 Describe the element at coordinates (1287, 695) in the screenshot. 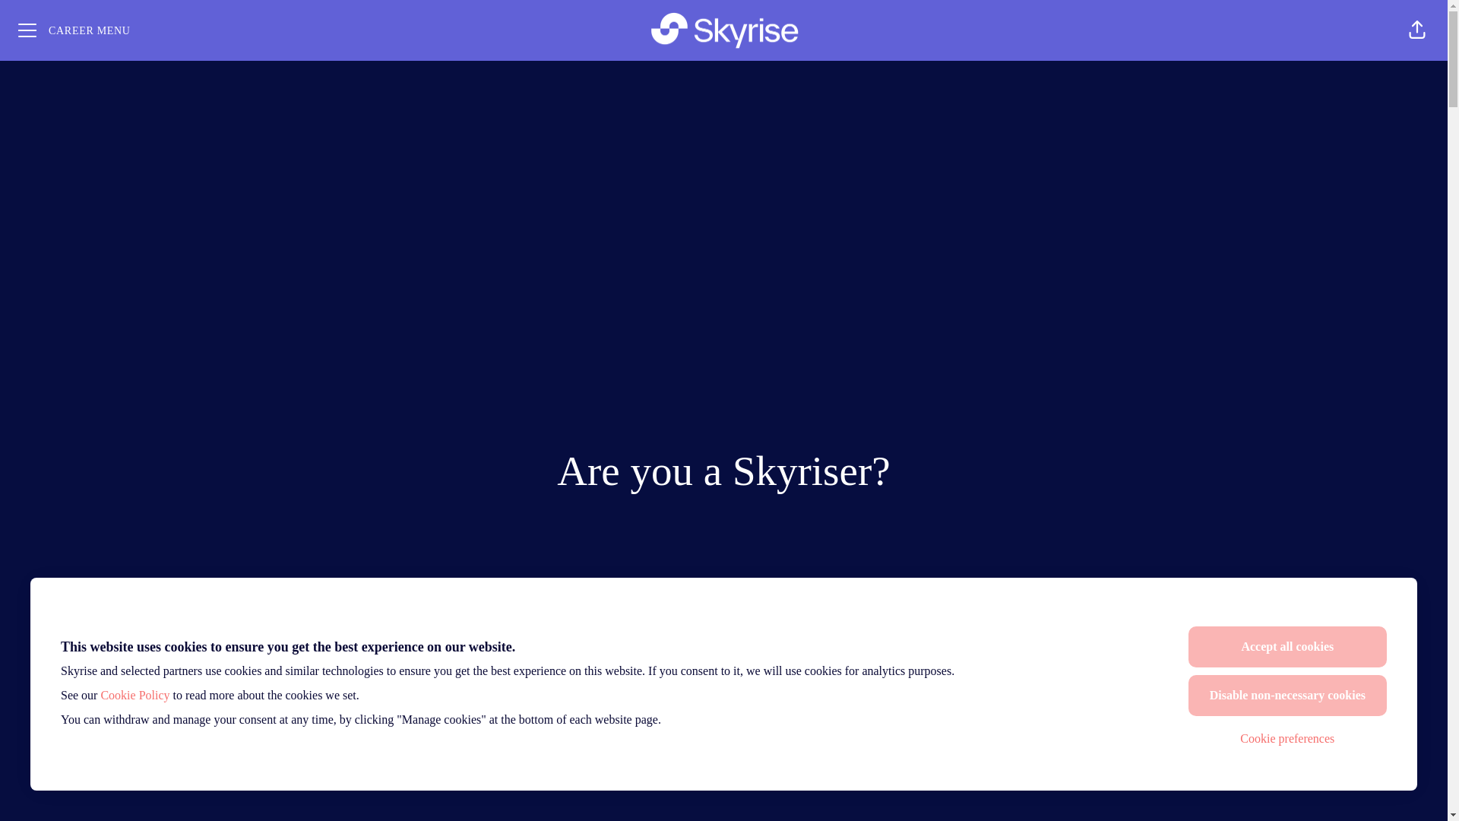

I see `Disable non-necessary cookies` at that location.